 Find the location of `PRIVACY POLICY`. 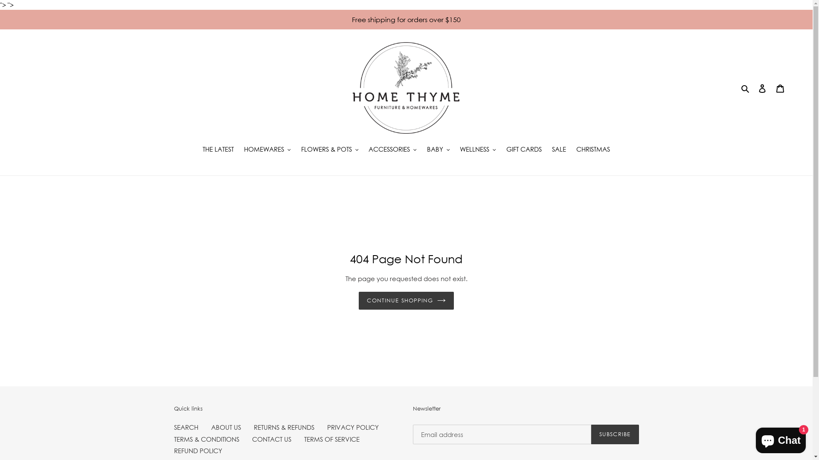

PRIVACY POLICY is located at coordinates (352, 427).